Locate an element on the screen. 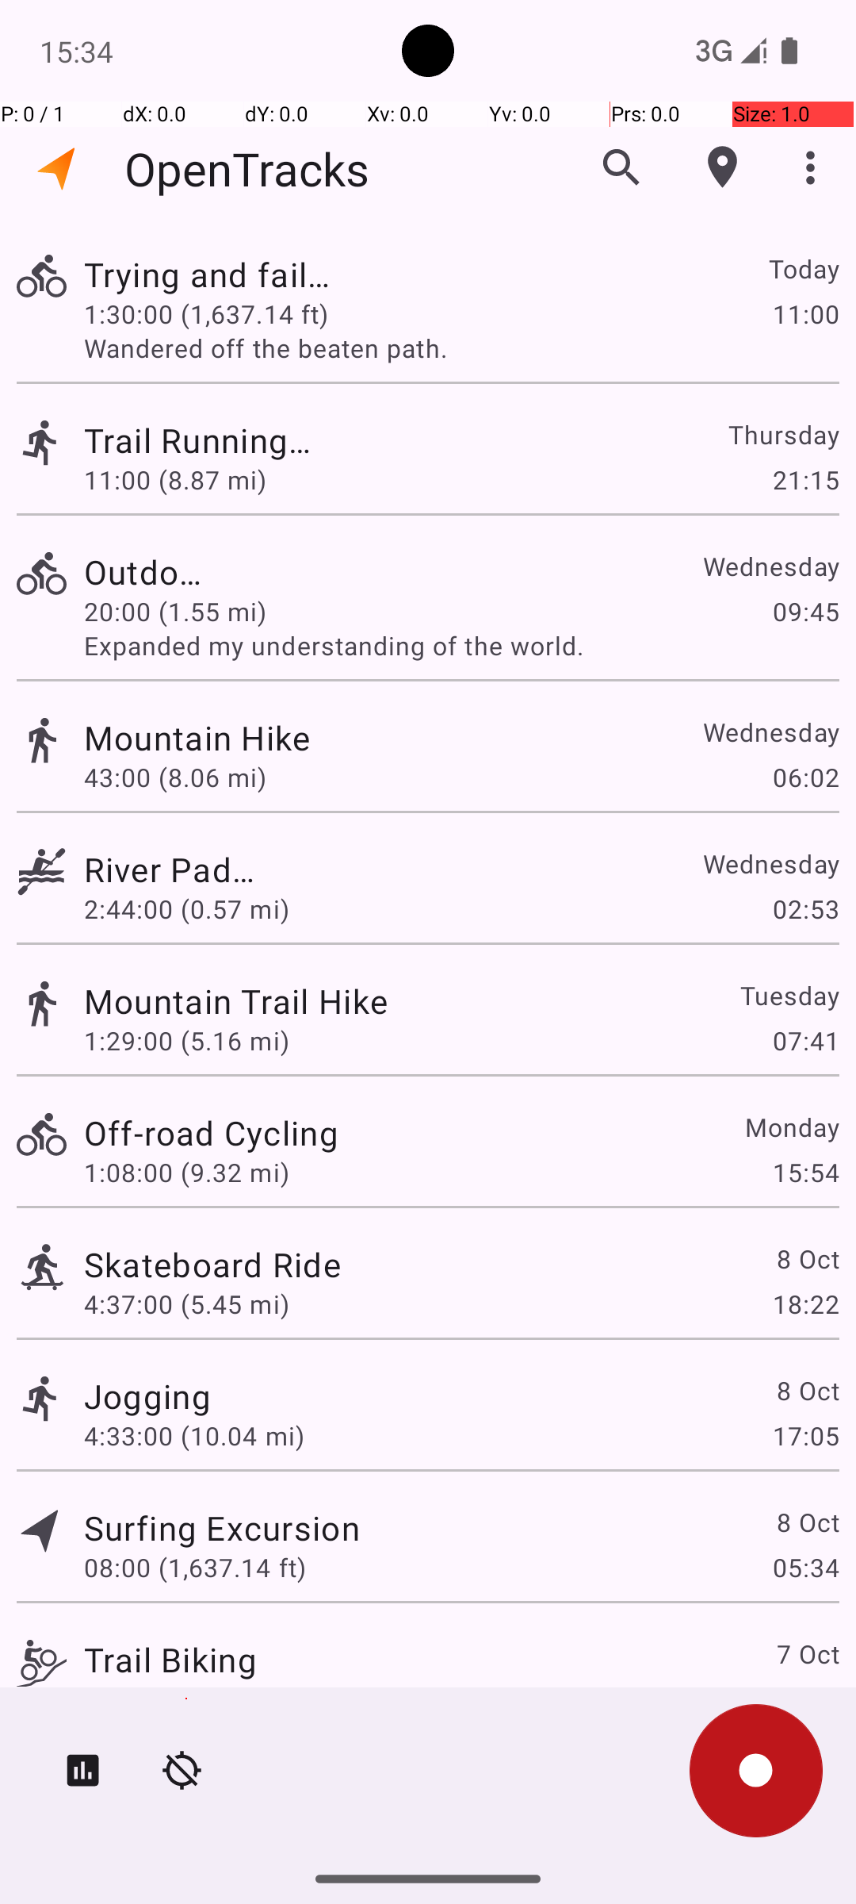  17:05 is located at coordinates (805, 1436).